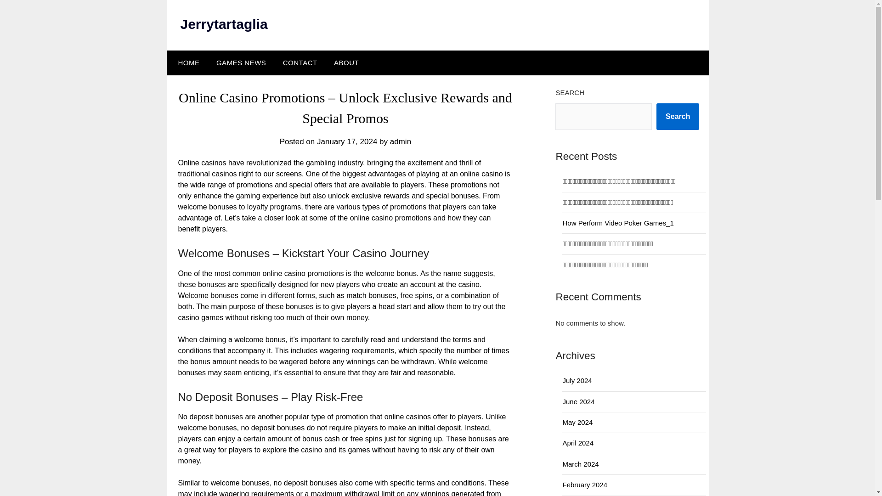 Image resolution: width=882 pixels, height=496 pixels. What do you see at coordinates (187, 63) in the screenshot?
I see `HOME` at bounding box center [187, 63].